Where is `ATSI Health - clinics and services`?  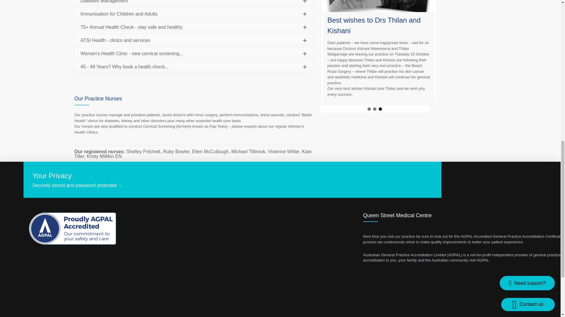 ATSI Health - clinics and services is located at coordinates (193, 40).